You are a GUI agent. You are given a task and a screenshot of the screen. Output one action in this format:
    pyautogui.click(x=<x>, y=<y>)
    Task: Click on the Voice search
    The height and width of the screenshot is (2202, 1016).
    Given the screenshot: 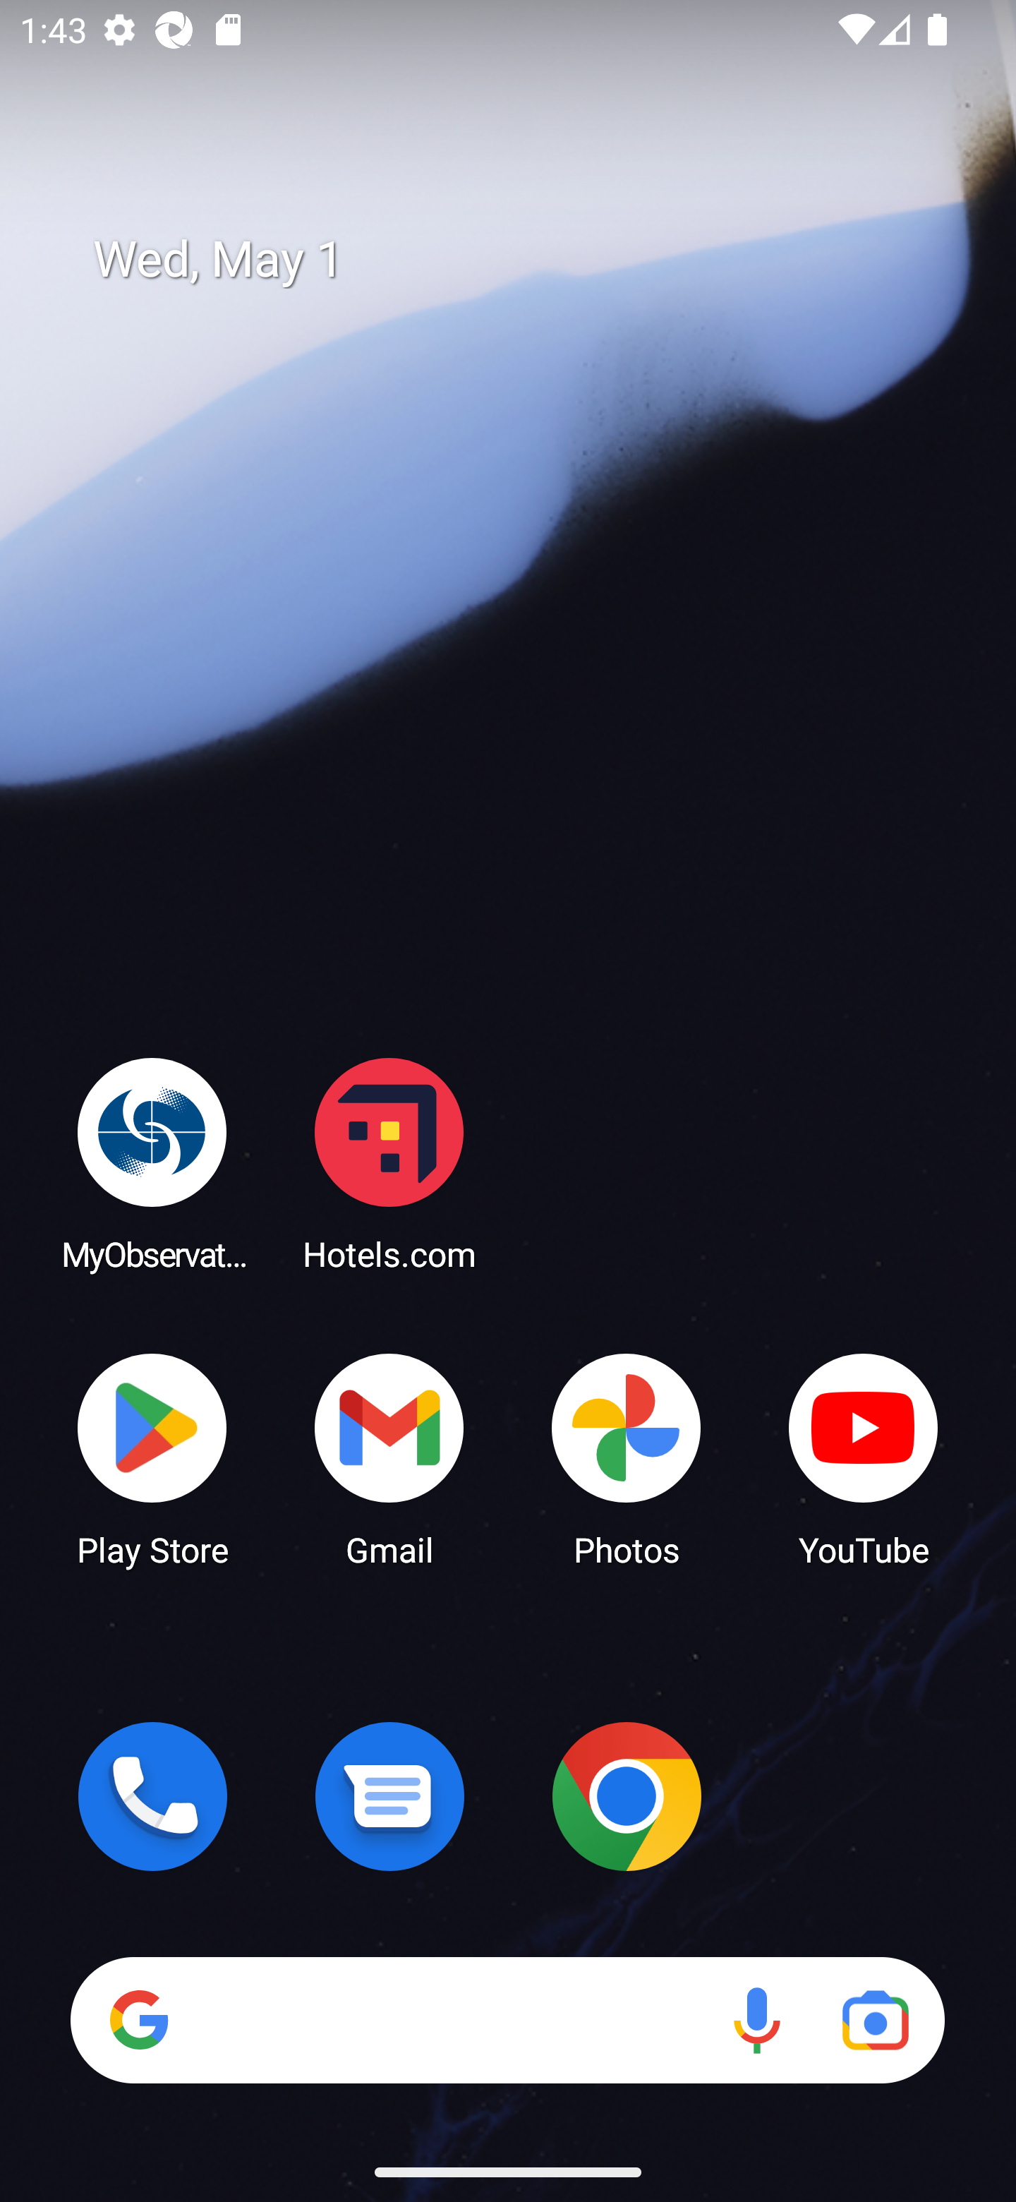 What is the action you would take?
    pyautogui.click(x=756, y=2020)
    